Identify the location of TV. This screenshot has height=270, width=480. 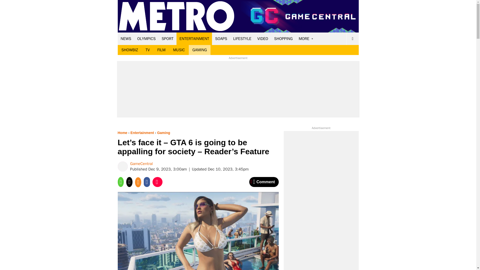
(147, 50).